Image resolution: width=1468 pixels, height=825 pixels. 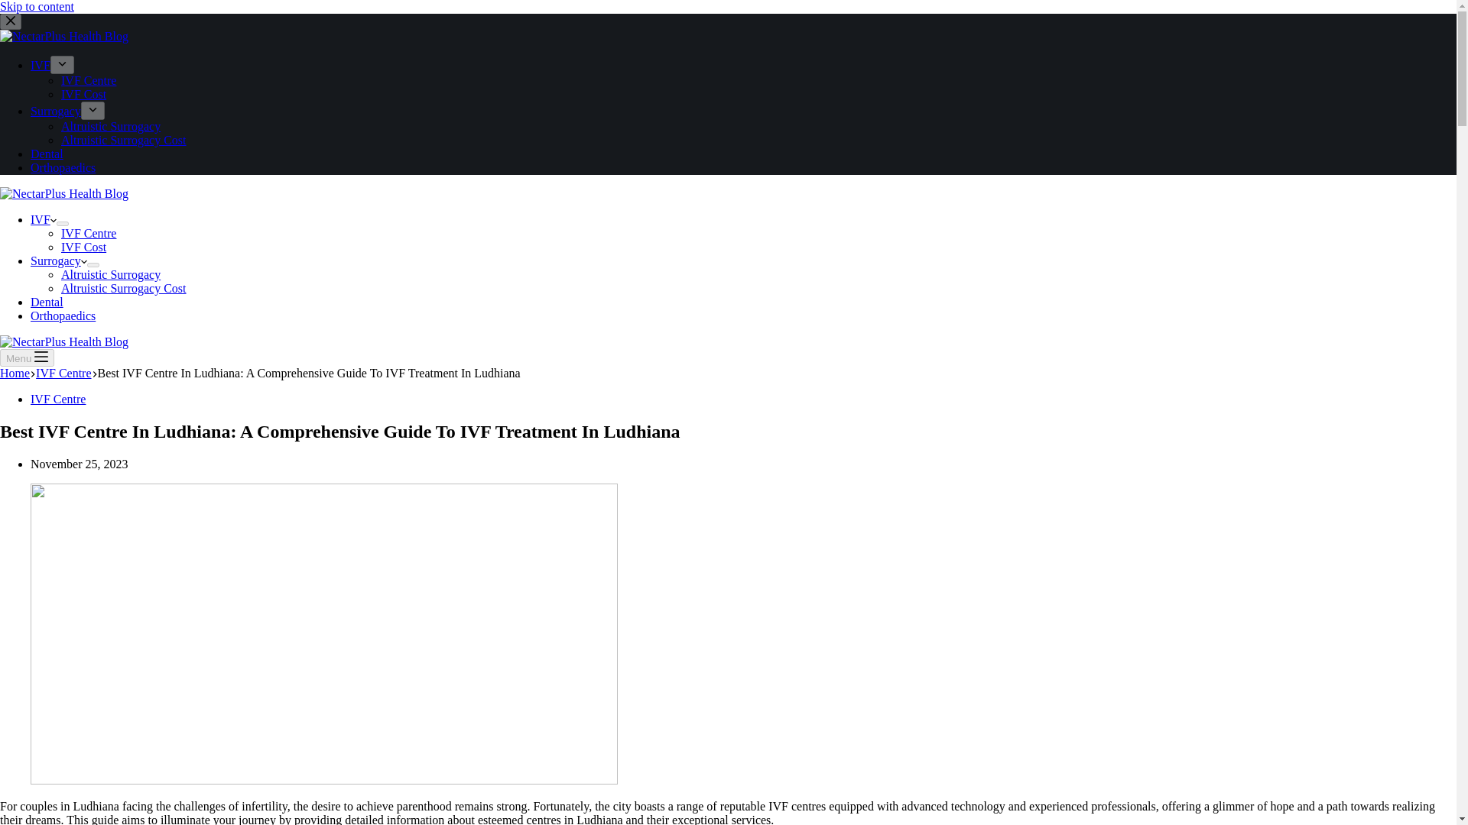 I want to click on Menu, so click(x=28, y=357).